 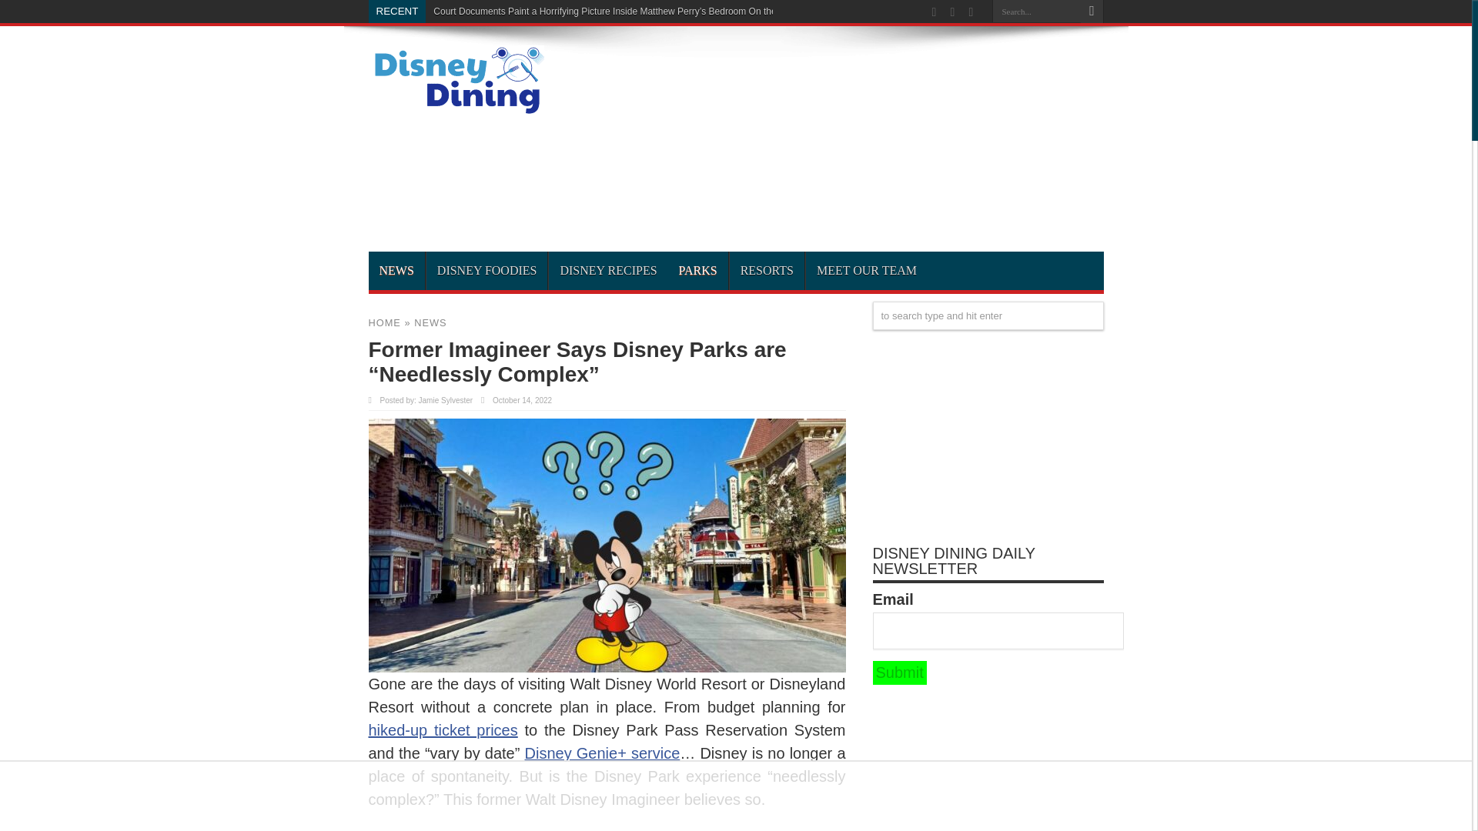 What do you see at coordinates (456, 109) in the screenshot?
I see `Disney Dining` at bounding box center [456, 109].